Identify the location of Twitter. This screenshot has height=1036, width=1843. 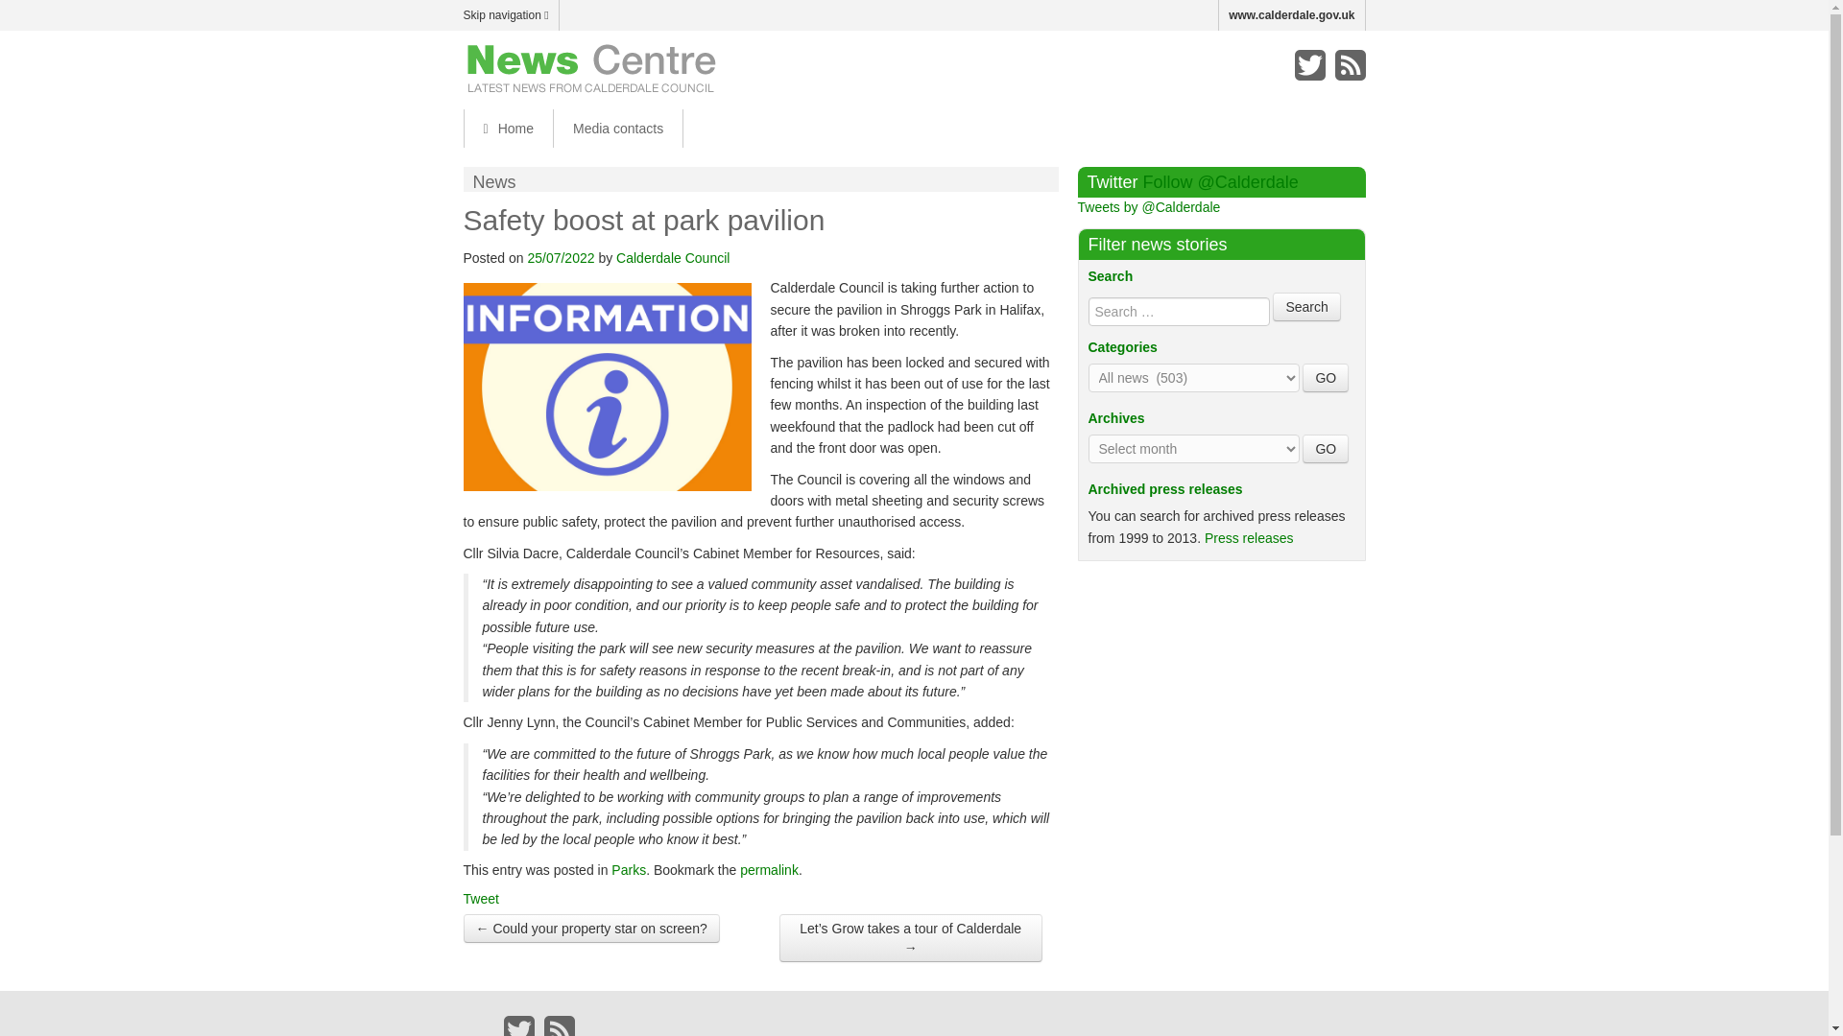
(518, 1026).